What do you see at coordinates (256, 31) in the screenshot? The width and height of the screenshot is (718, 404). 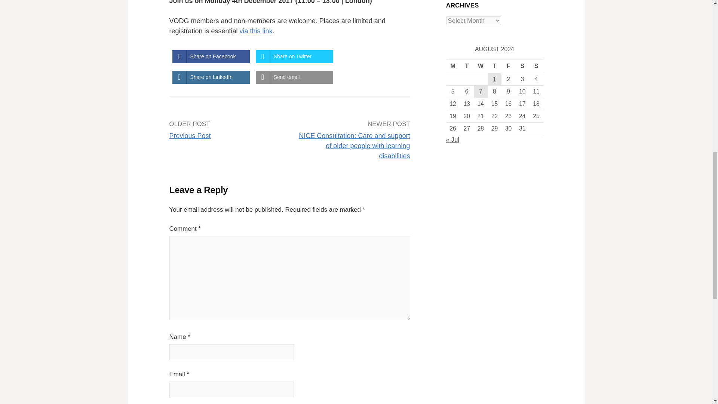 I see `via this link` at bounding box center [256, 31].